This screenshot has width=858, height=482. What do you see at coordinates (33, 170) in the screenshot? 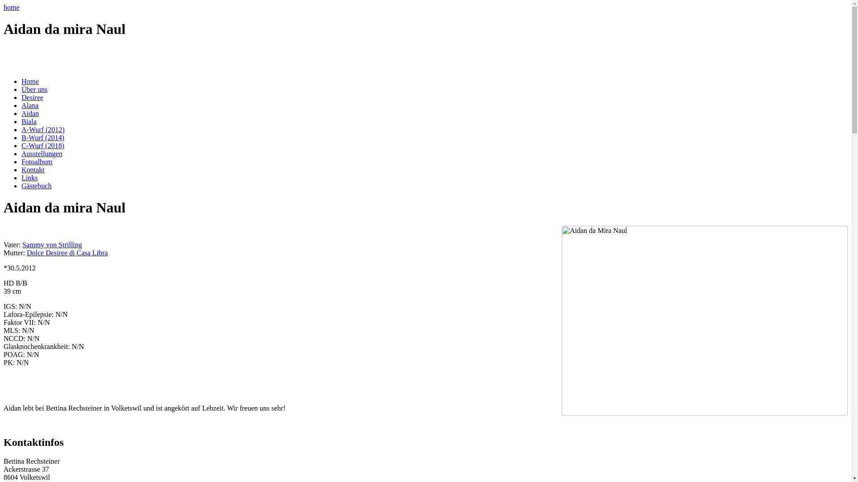
I see `Kontakt` at bounding box center [33, 170].